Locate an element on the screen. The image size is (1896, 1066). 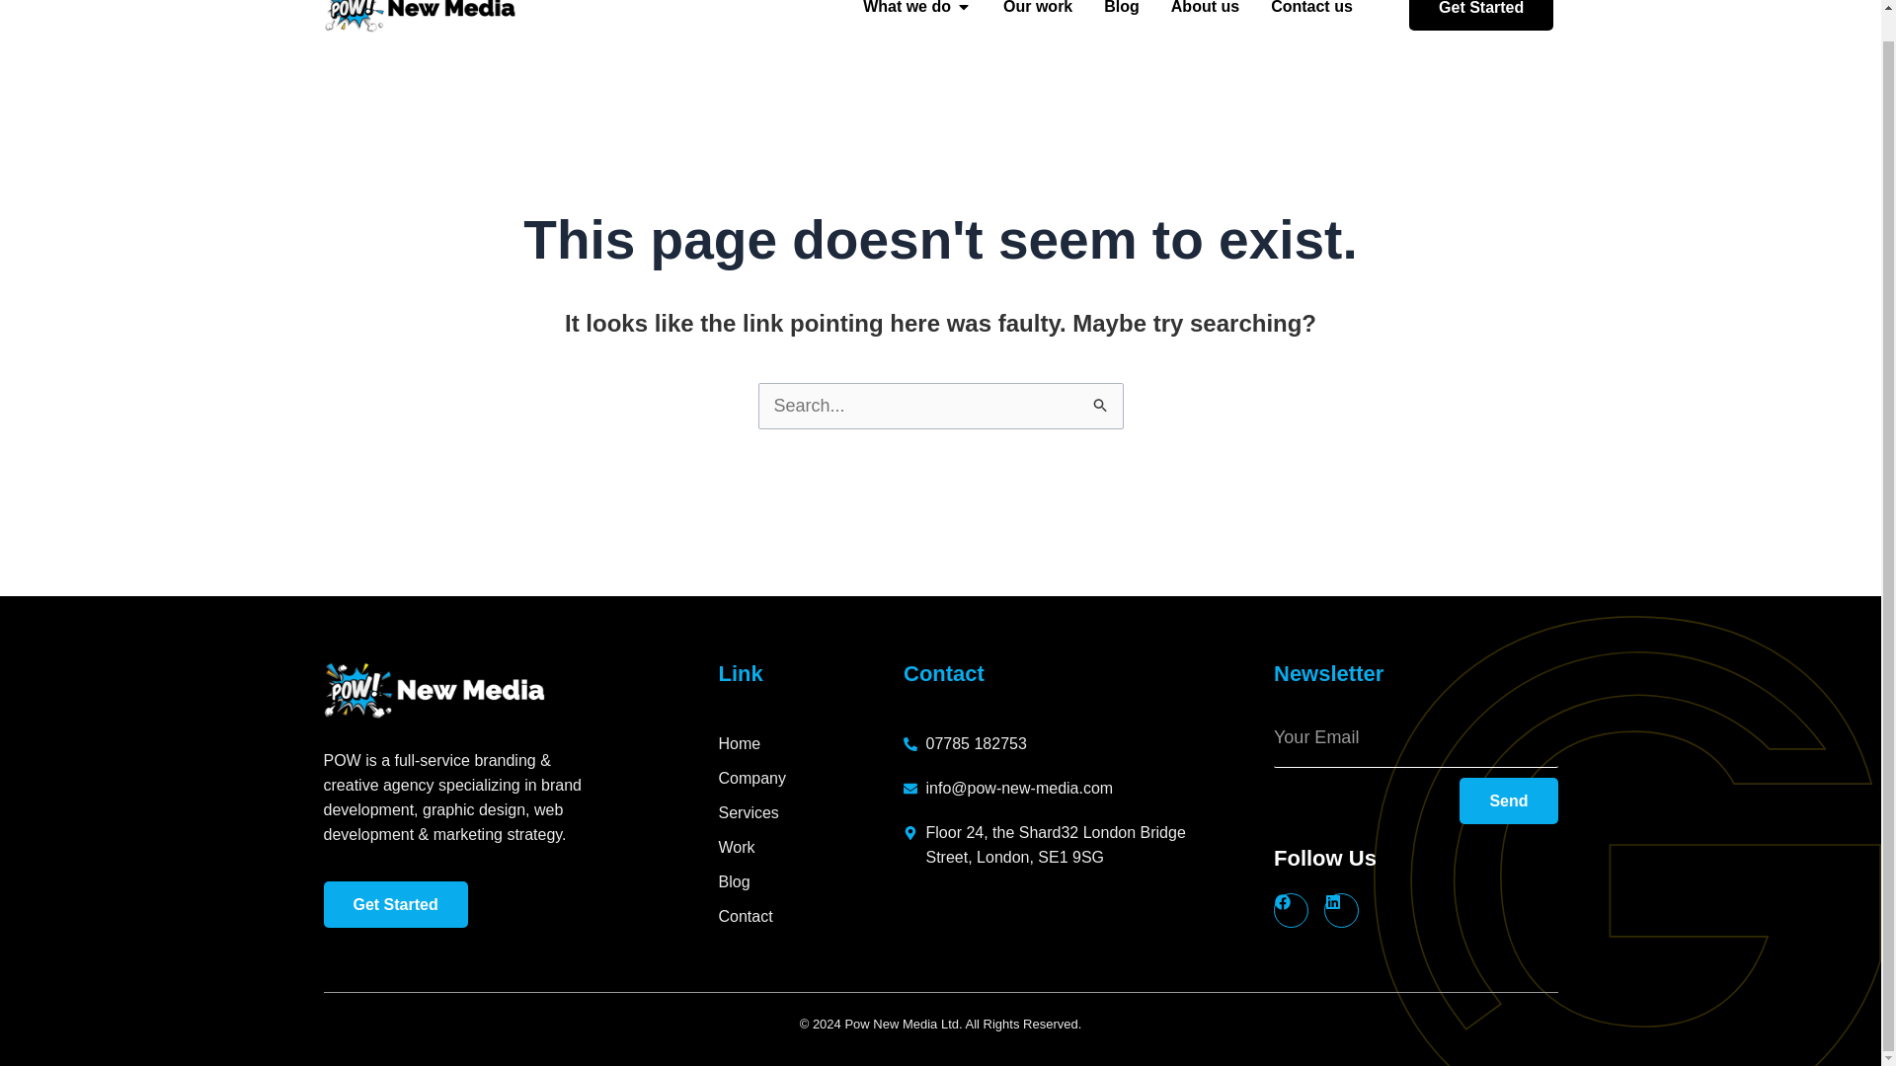
What we do is located at coordinates (907, 10).